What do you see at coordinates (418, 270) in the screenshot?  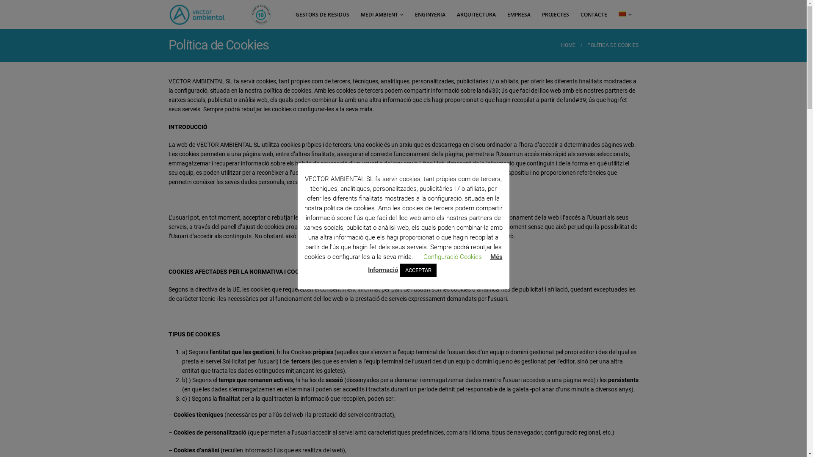 I see `ACCEPTAR` at bounding box center [418, 270].